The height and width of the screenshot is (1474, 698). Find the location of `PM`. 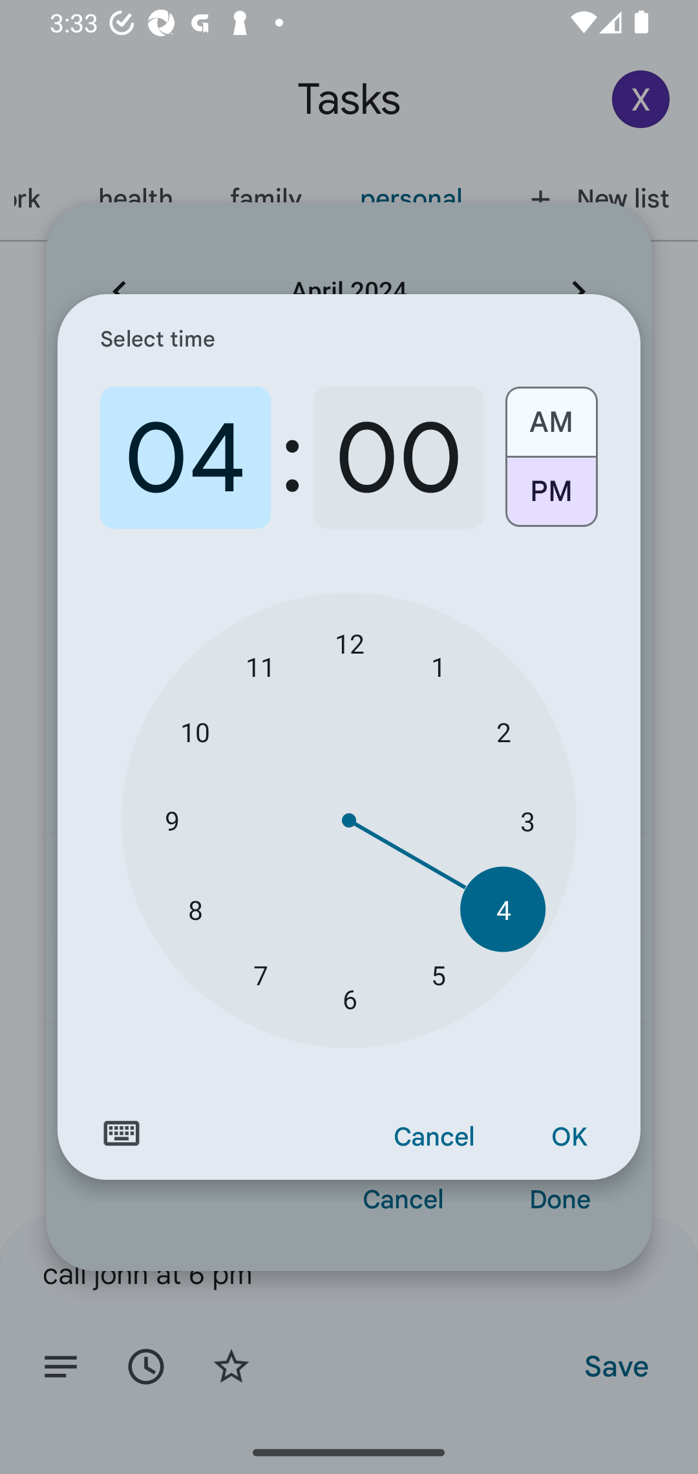

PM is located at coordinates (551, 498).